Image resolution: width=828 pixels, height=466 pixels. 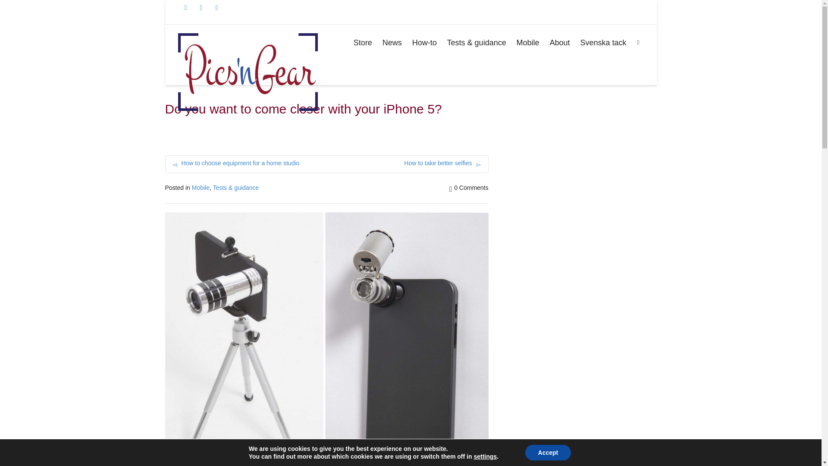 What do you see at coordinates (559, 43) in the screenshot?
I see `About` at bounding box center [559, 43].